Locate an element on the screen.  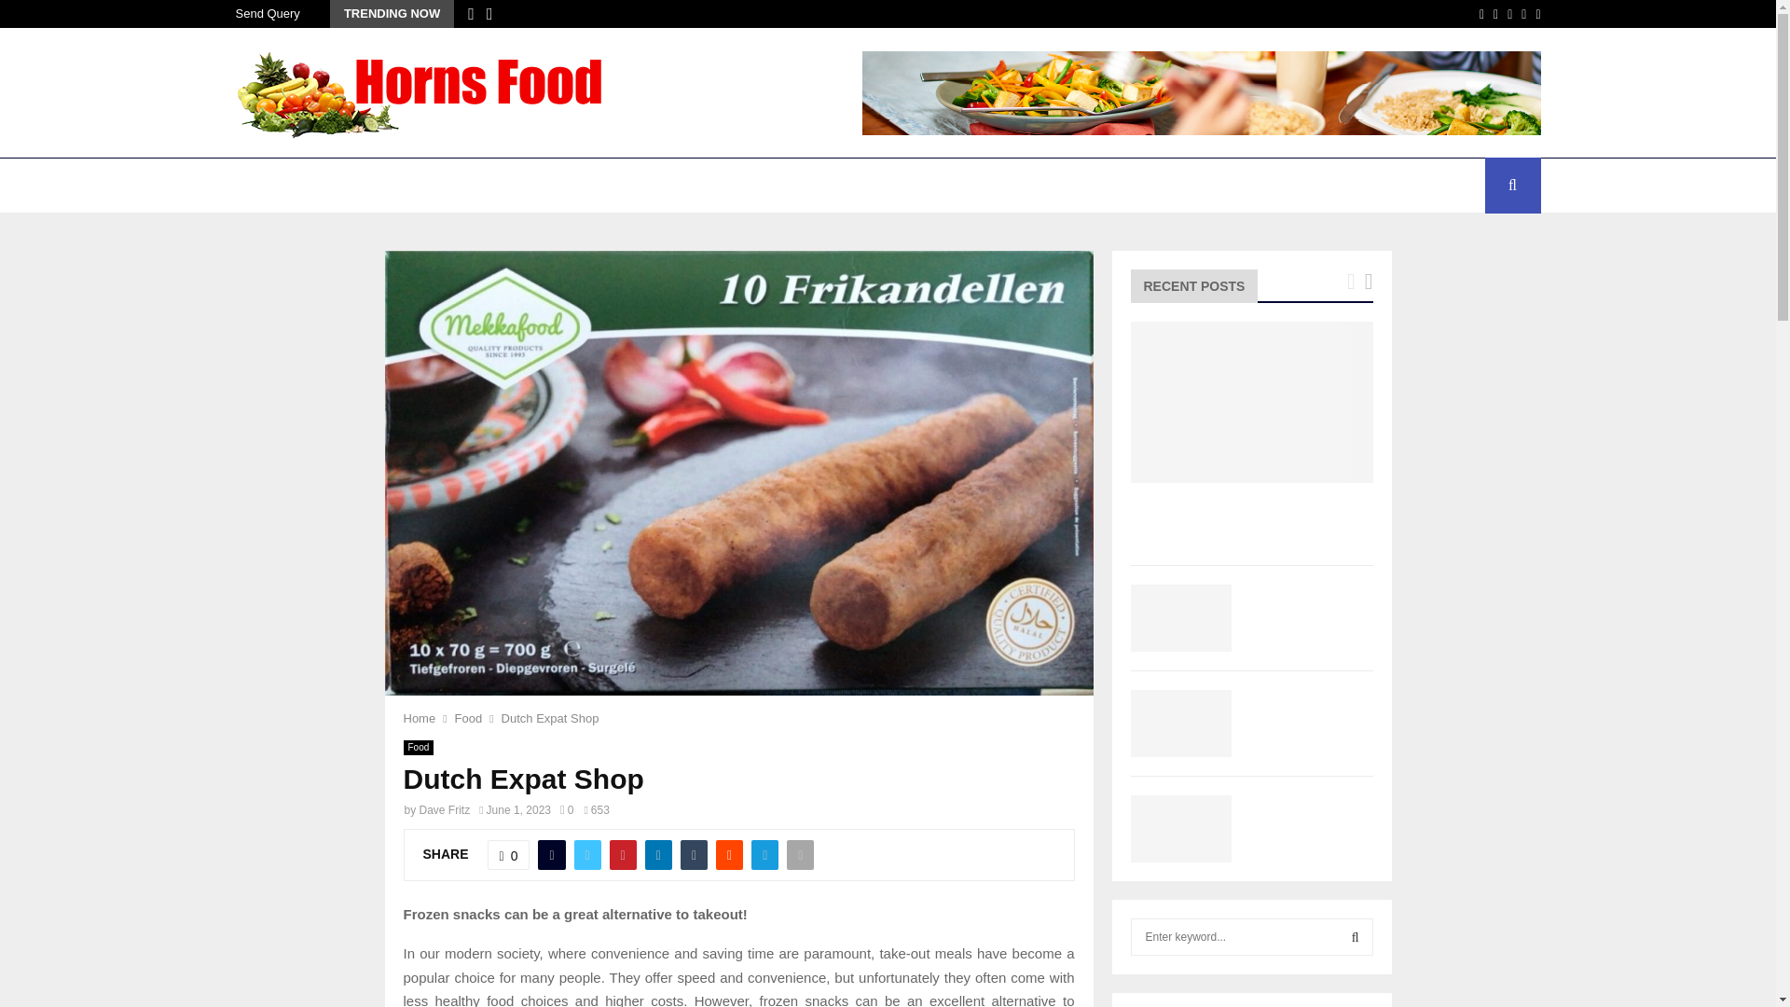
Home is located at coordinates (419, 718).